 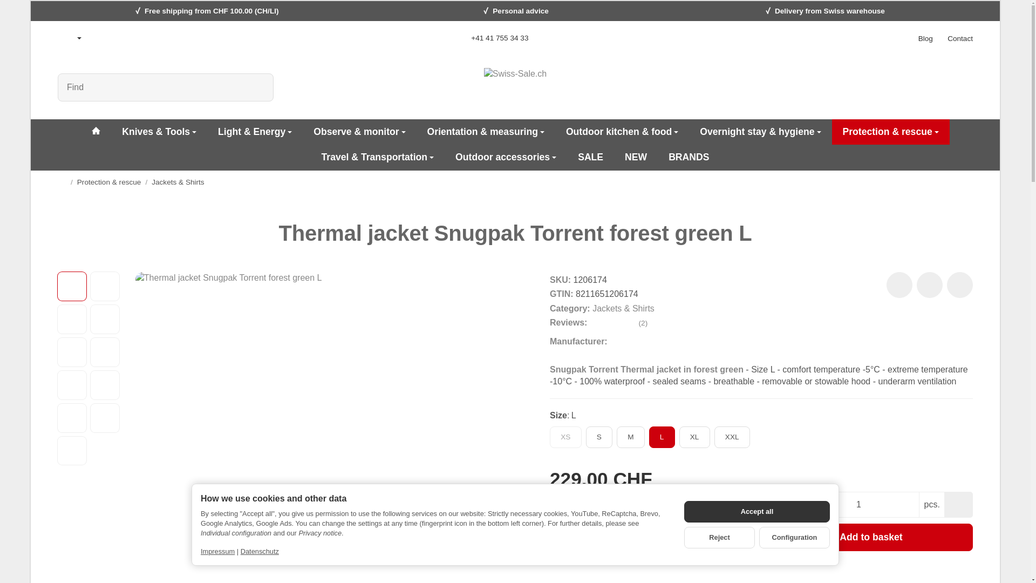 I want to click on 1, so click(x=858, y=505).